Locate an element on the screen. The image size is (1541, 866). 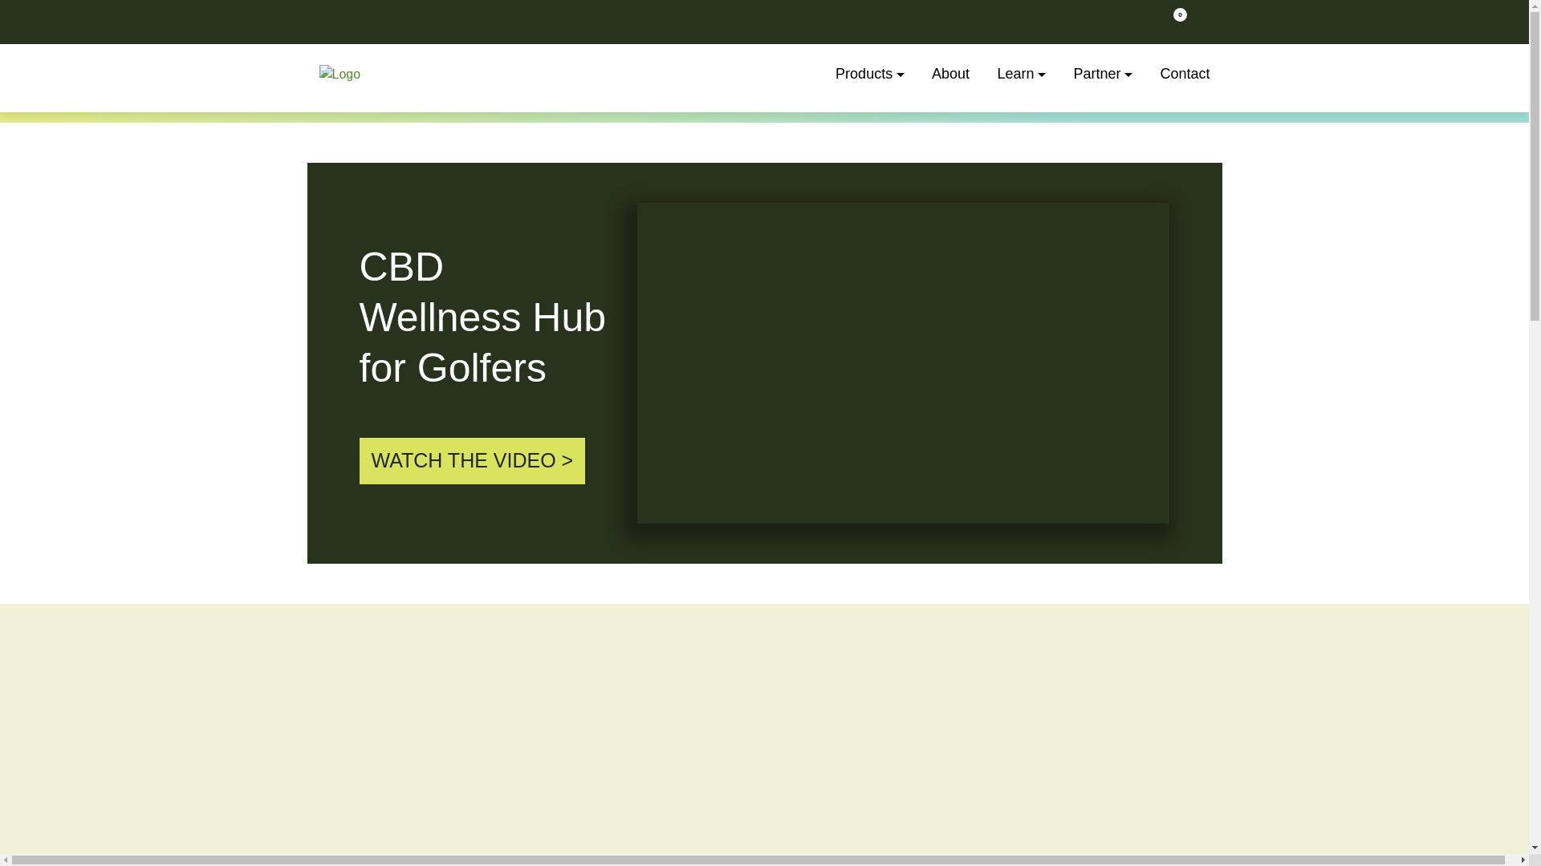
Products is located at coordinates (864, 74).